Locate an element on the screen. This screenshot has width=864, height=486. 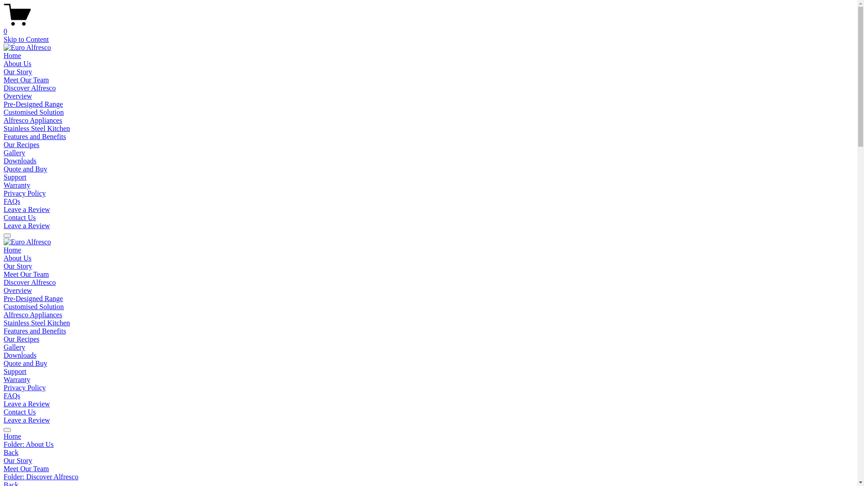
Leave a Review is located at coordinates (27, 420).